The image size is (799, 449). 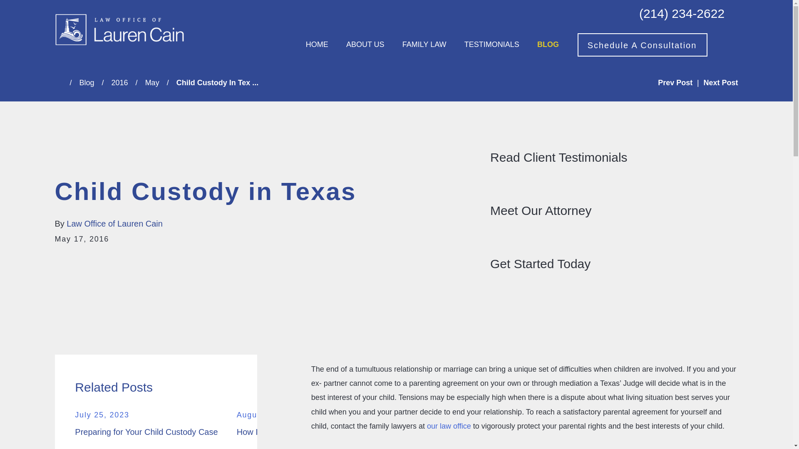 What do you see at coordinates (492, 45) in the screenshot?
I see `TESTIMONIALS` at bounding box center [492, 45].